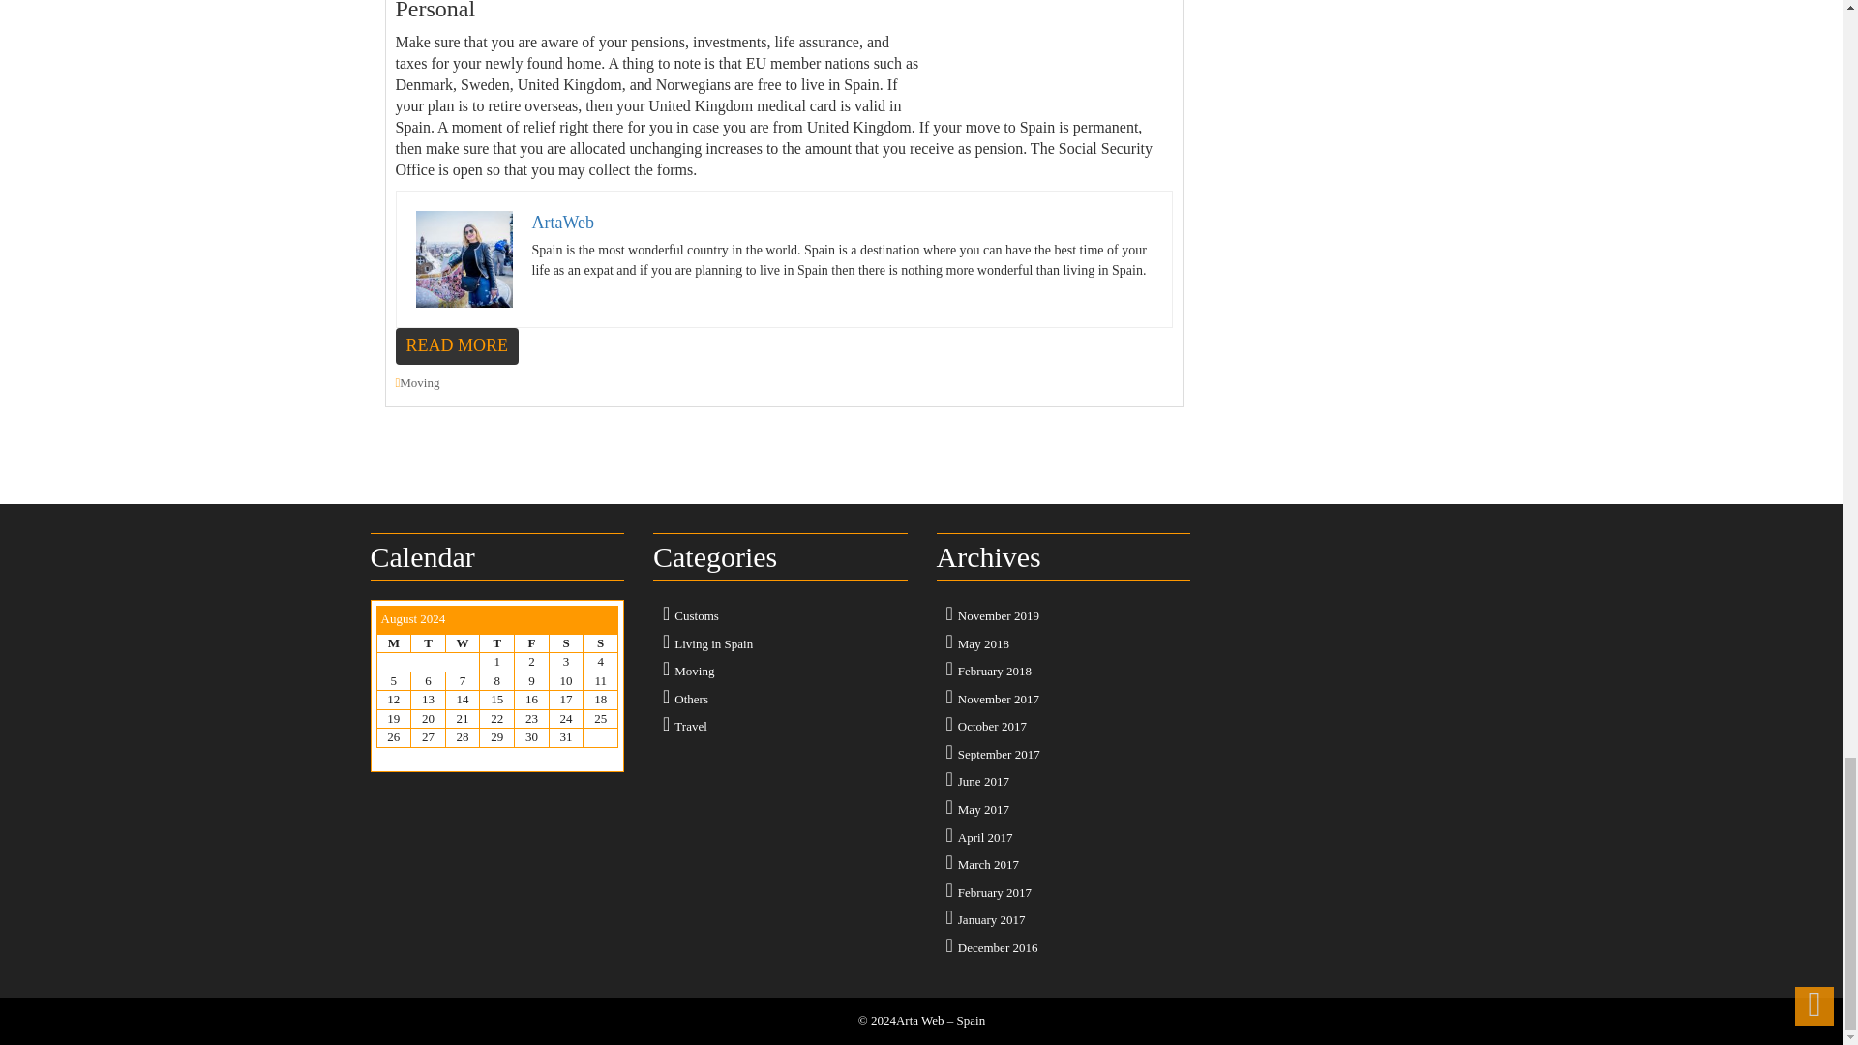 The width and height of the screenshot is (1858, 1045). Describe the element at coordinates (565, 642) in the screenshot. I see `Saturday` at that location.